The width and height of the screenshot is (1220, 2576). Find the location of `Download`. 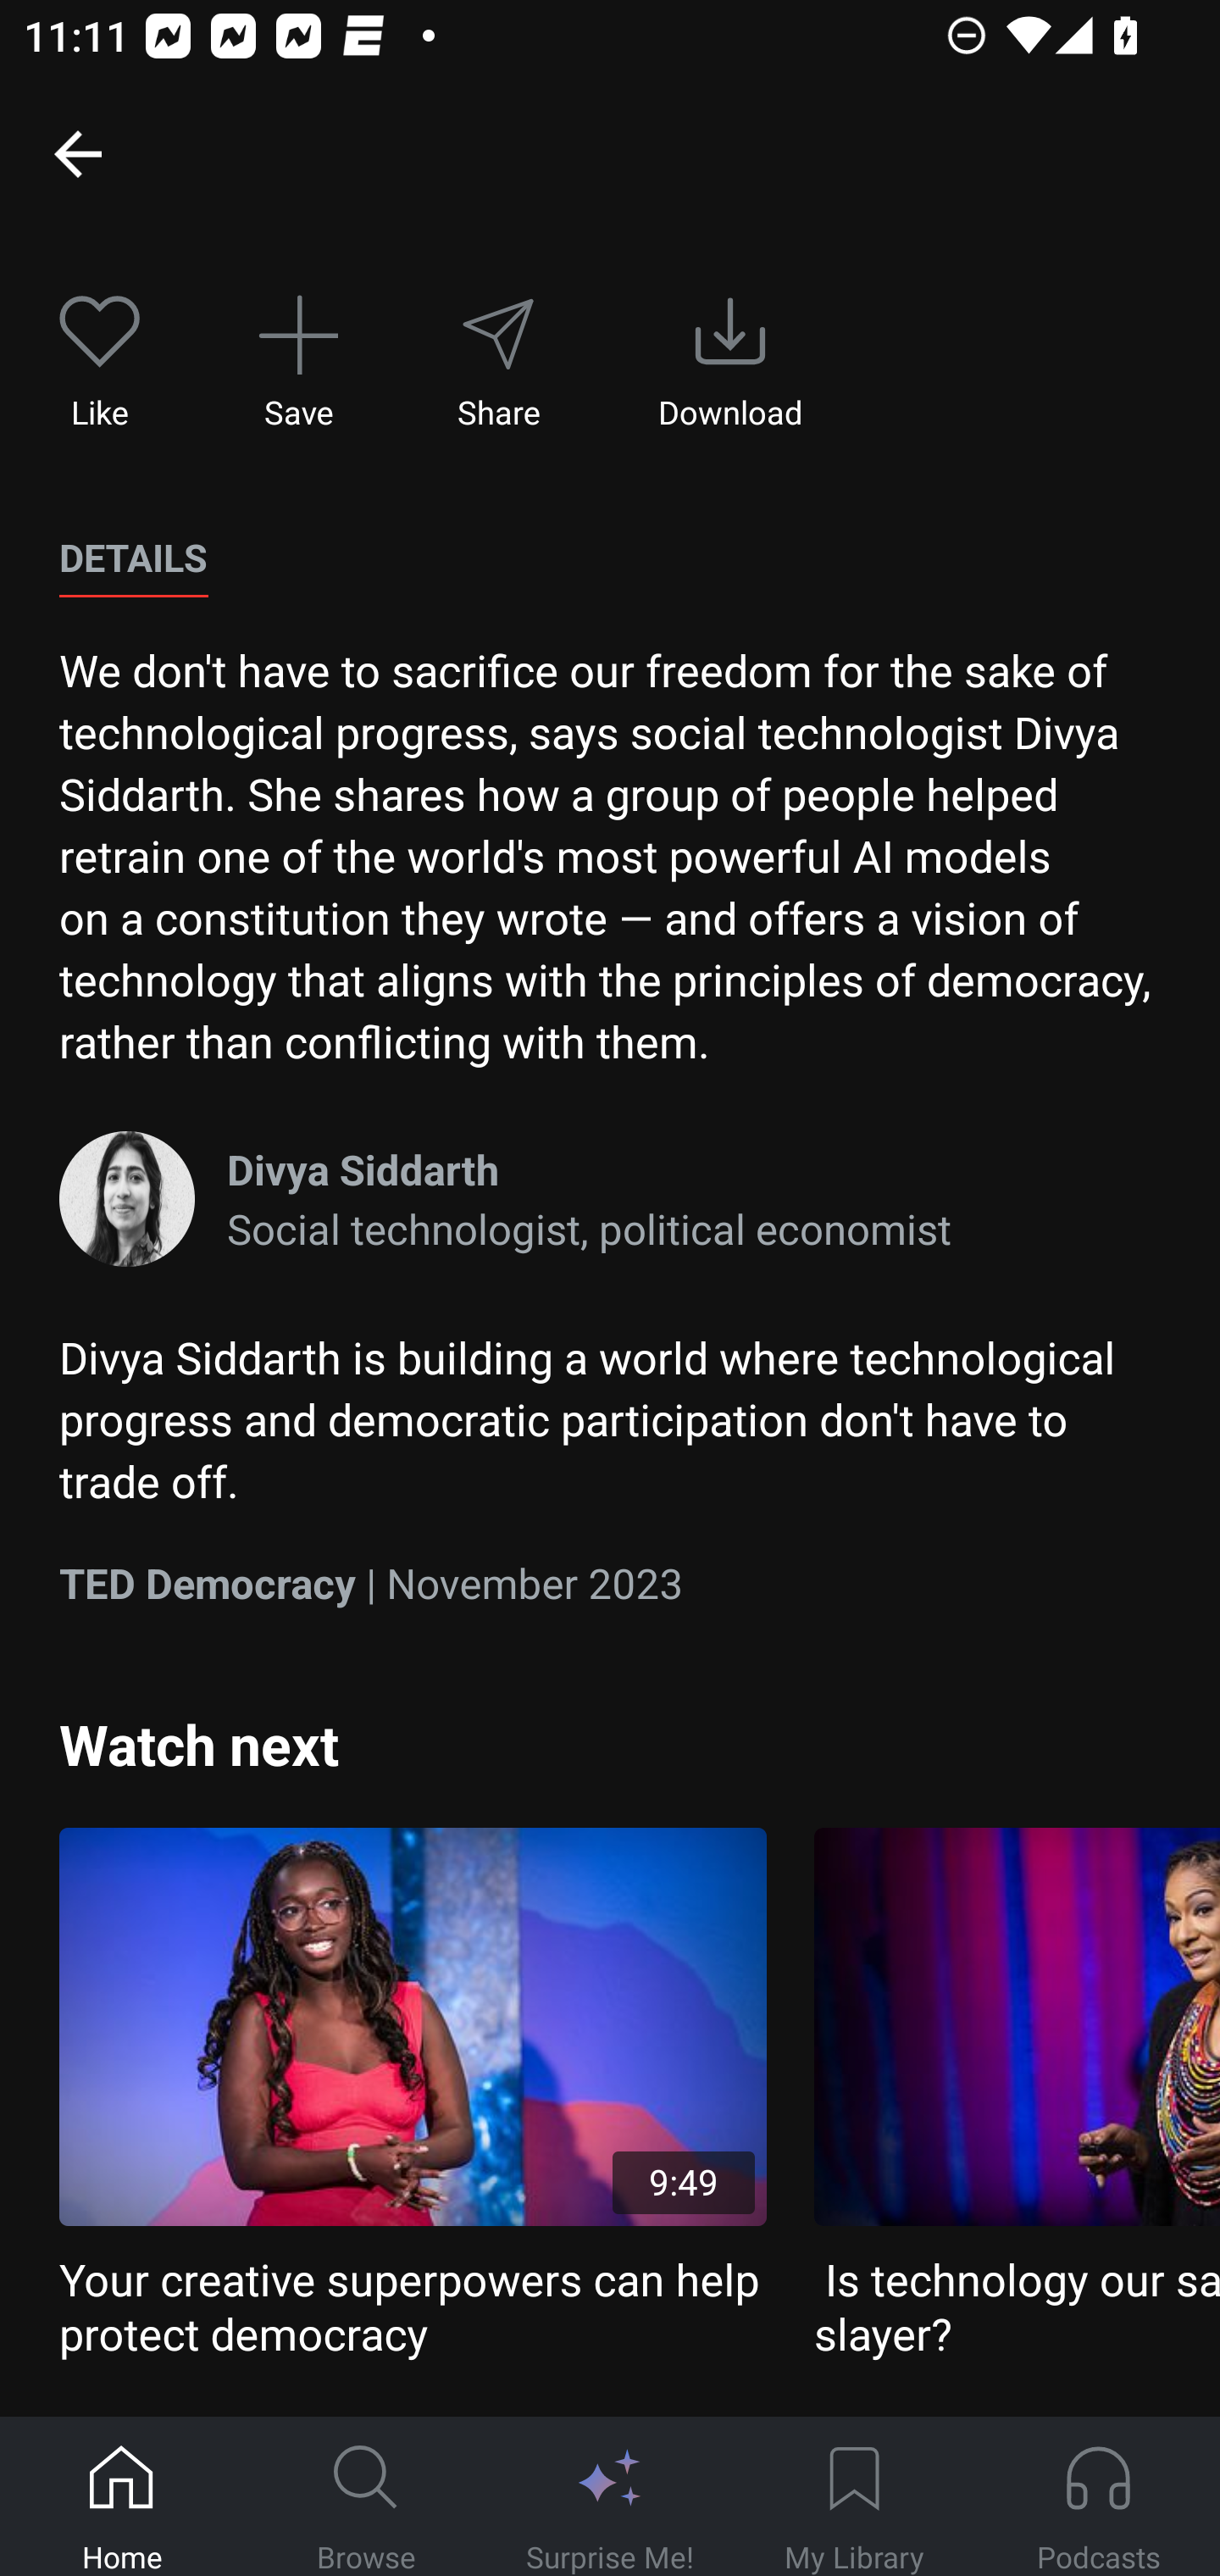

Download is located at coordinates (730, 363).